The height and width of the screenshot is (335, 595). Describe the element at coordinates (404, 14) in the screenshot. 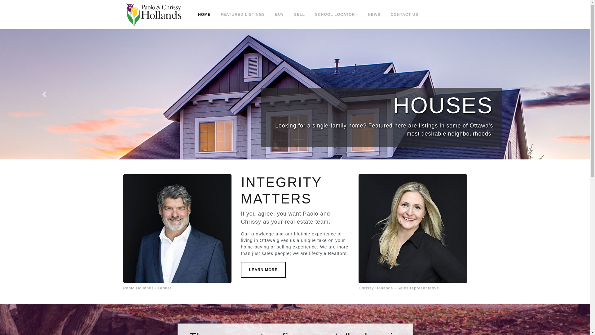

I see `CONTACT US` at that location.